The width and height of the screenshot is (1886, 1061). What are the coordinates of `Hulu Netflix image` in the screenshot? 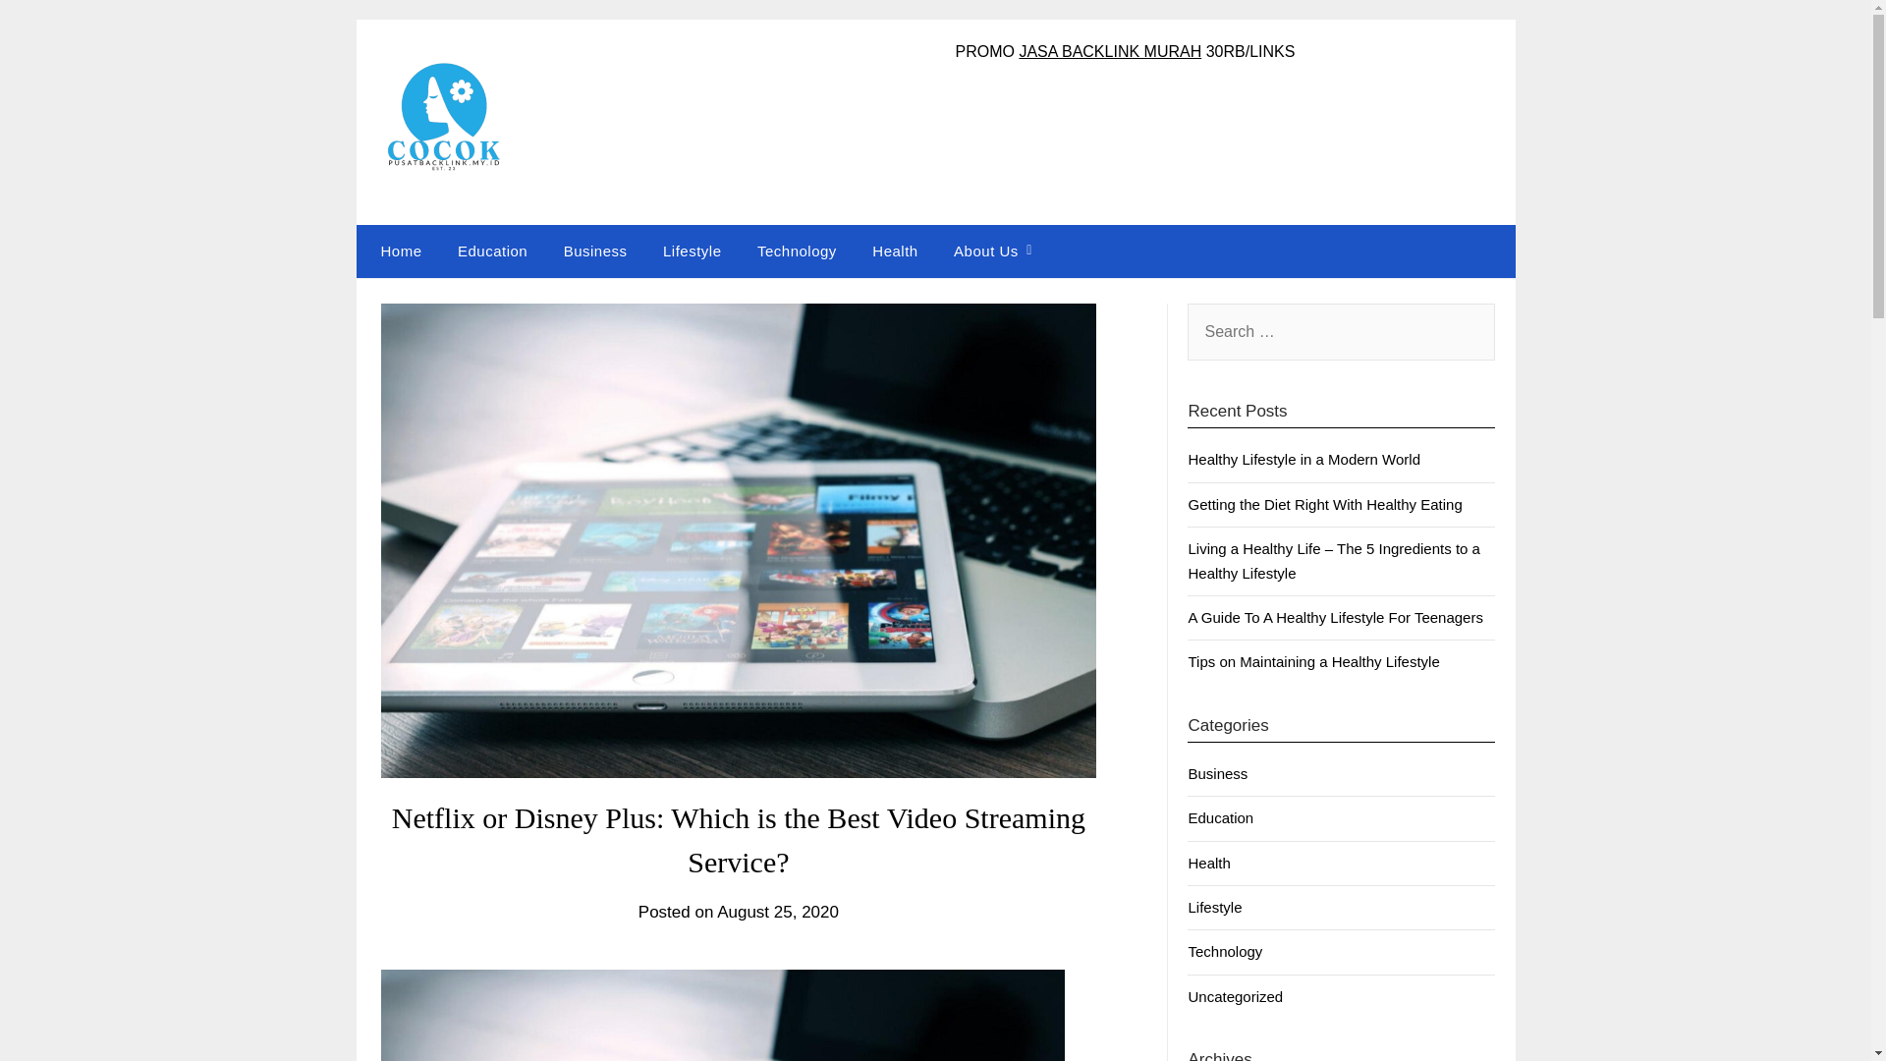 It's located at (723, 1016).